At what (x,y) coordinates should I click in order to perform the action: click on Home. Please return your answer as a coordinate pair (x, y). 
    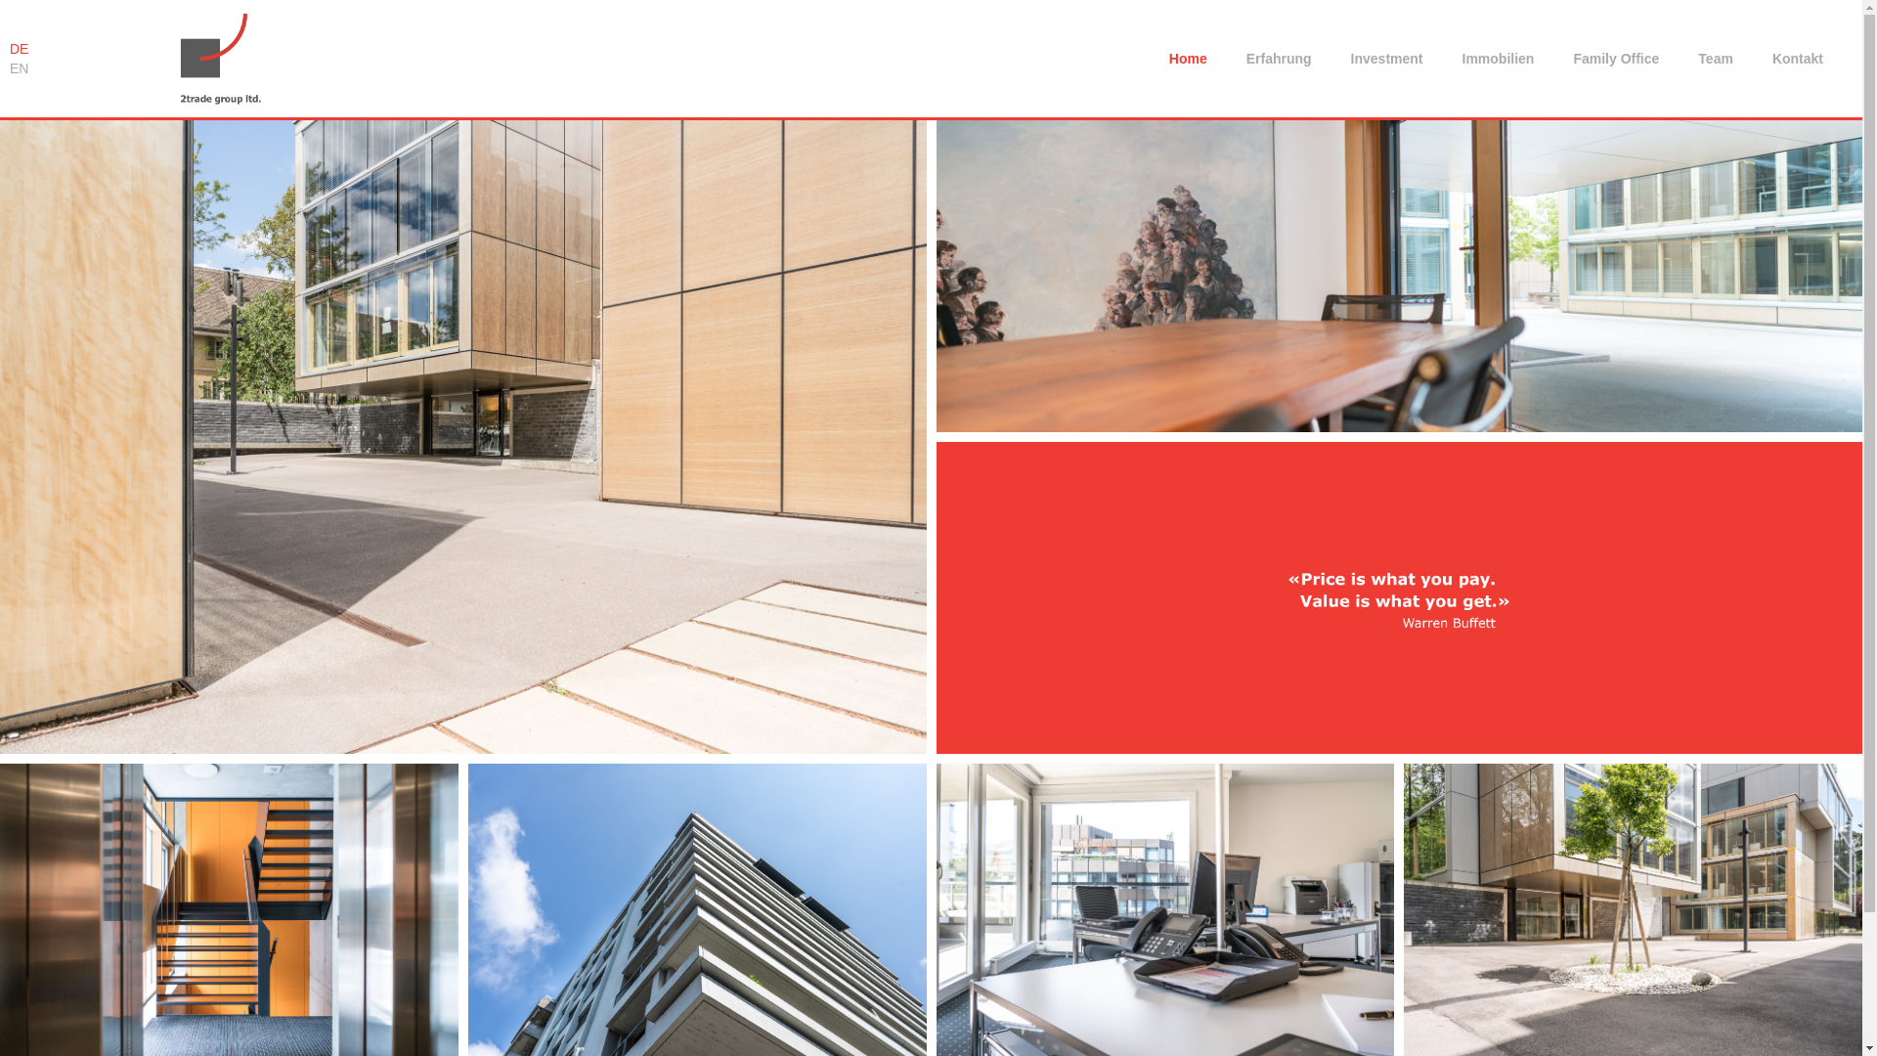
    Looking at the image, I should click on (1189, 59).